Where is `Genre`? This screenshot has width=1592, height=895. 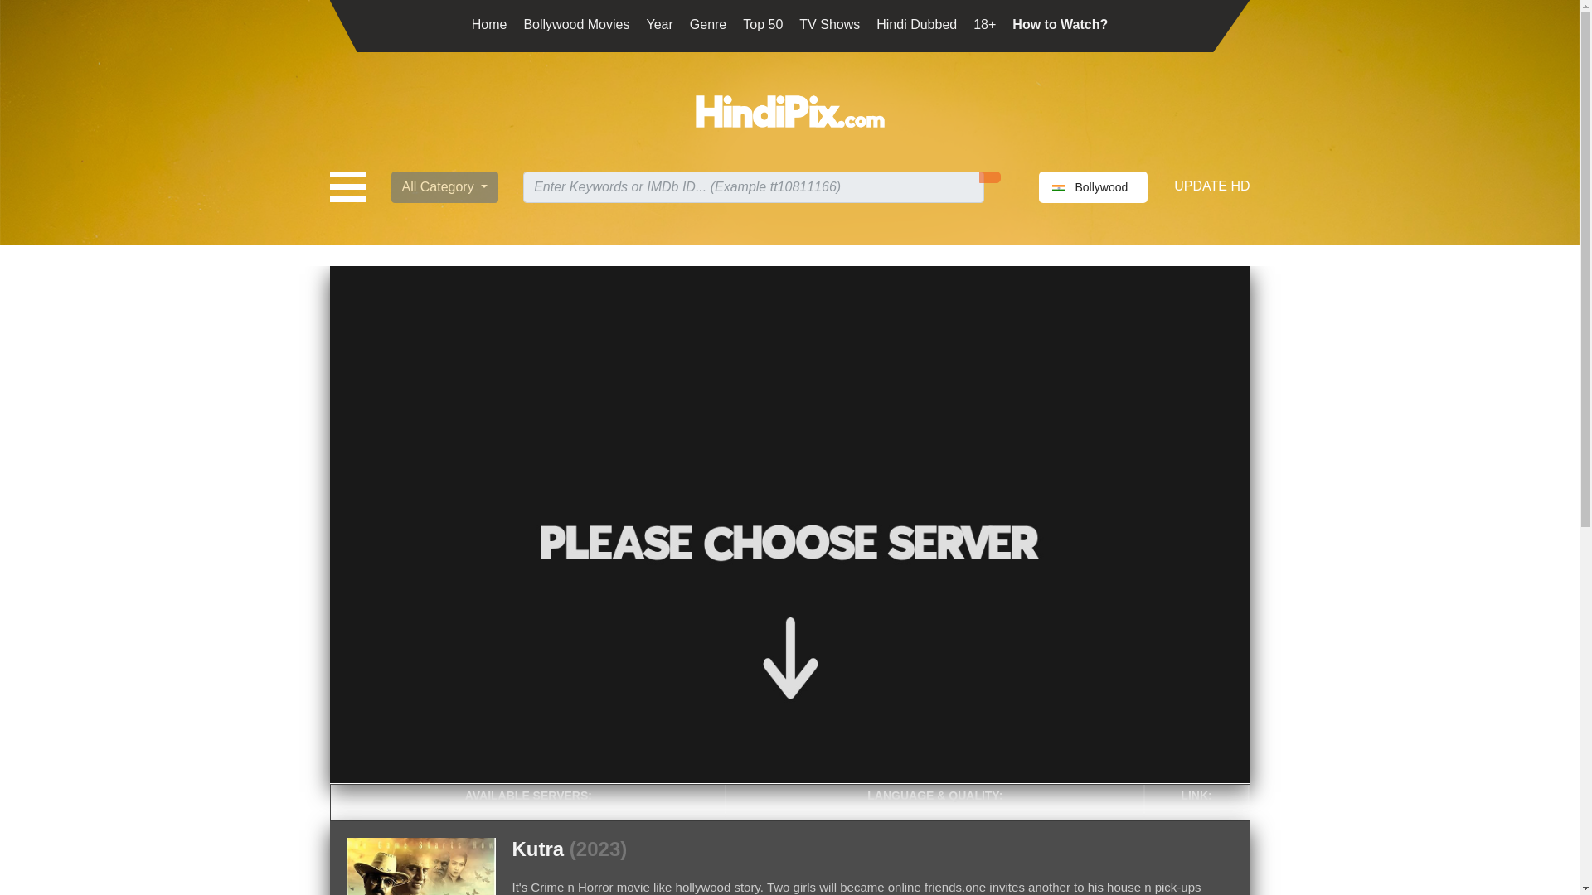
Genre is located at coordinates (707, 23).